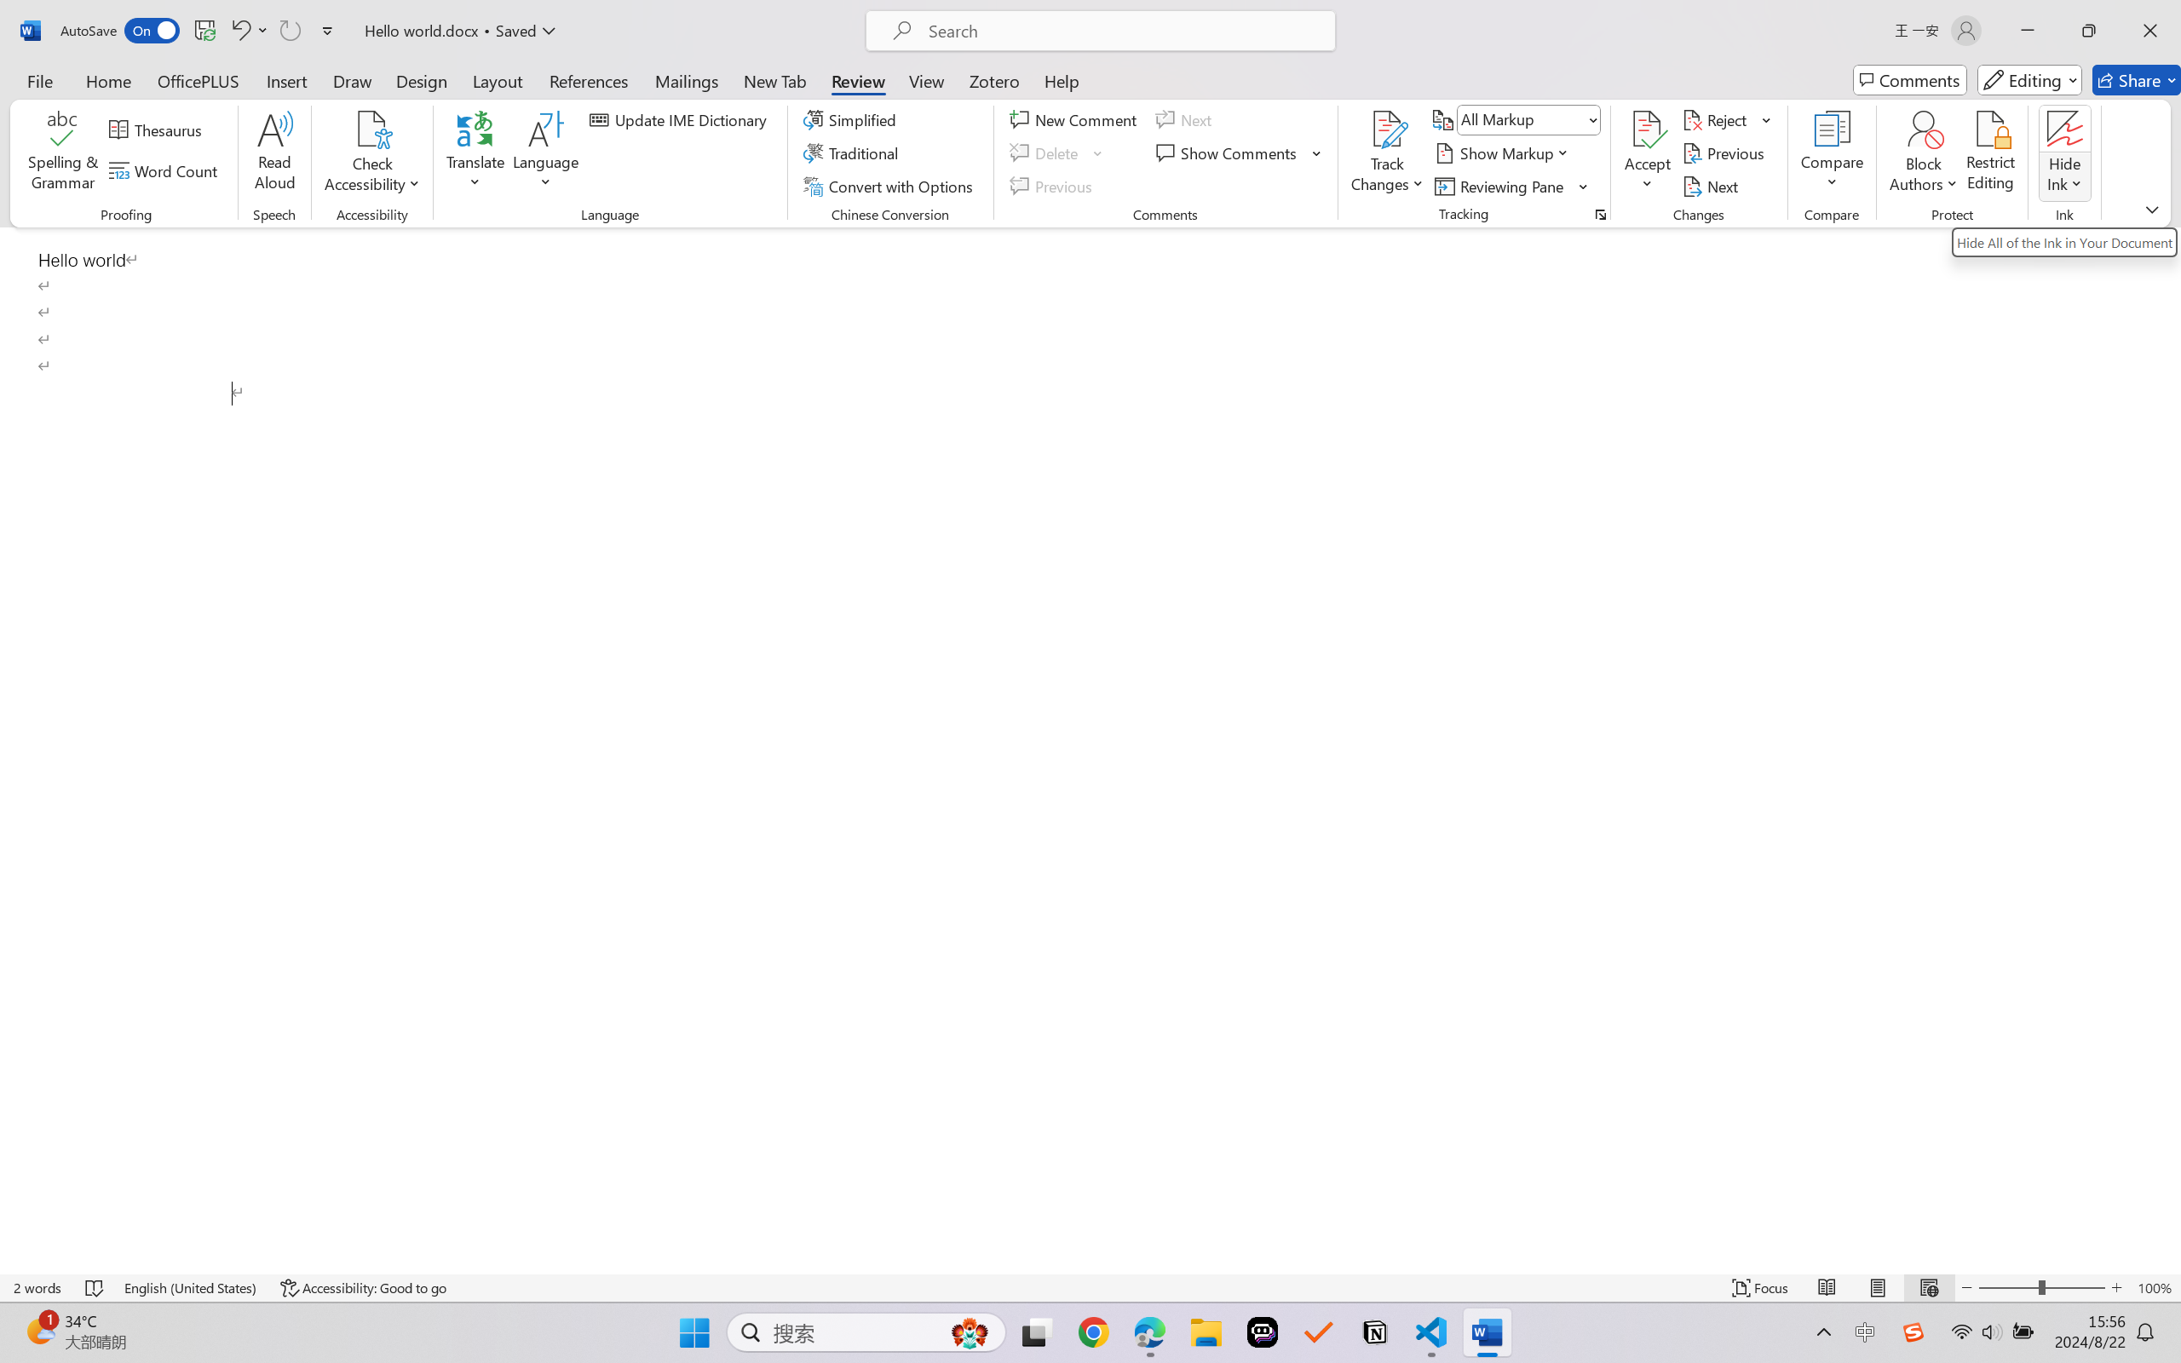 The image size is (2181, 1363). Describe the element at coordinates (1387, 129) in the screenshot. I see `Track Changes` at that location.